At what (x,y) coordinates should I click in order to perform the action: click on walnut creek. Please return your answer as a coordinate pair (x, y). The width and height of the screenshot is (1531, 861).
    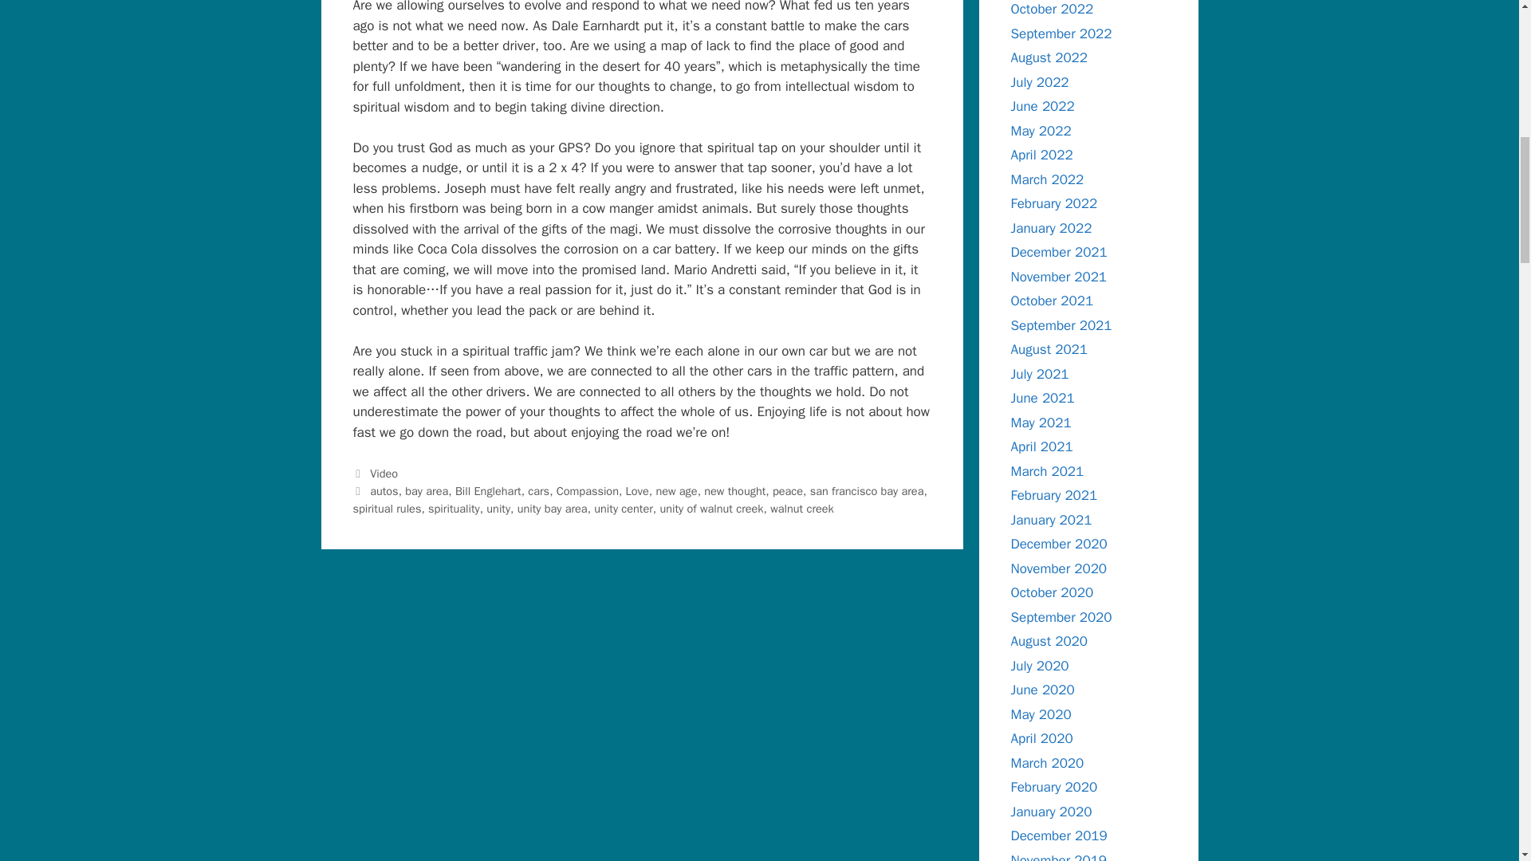
    Looking at the image, I should click on (802, 508).